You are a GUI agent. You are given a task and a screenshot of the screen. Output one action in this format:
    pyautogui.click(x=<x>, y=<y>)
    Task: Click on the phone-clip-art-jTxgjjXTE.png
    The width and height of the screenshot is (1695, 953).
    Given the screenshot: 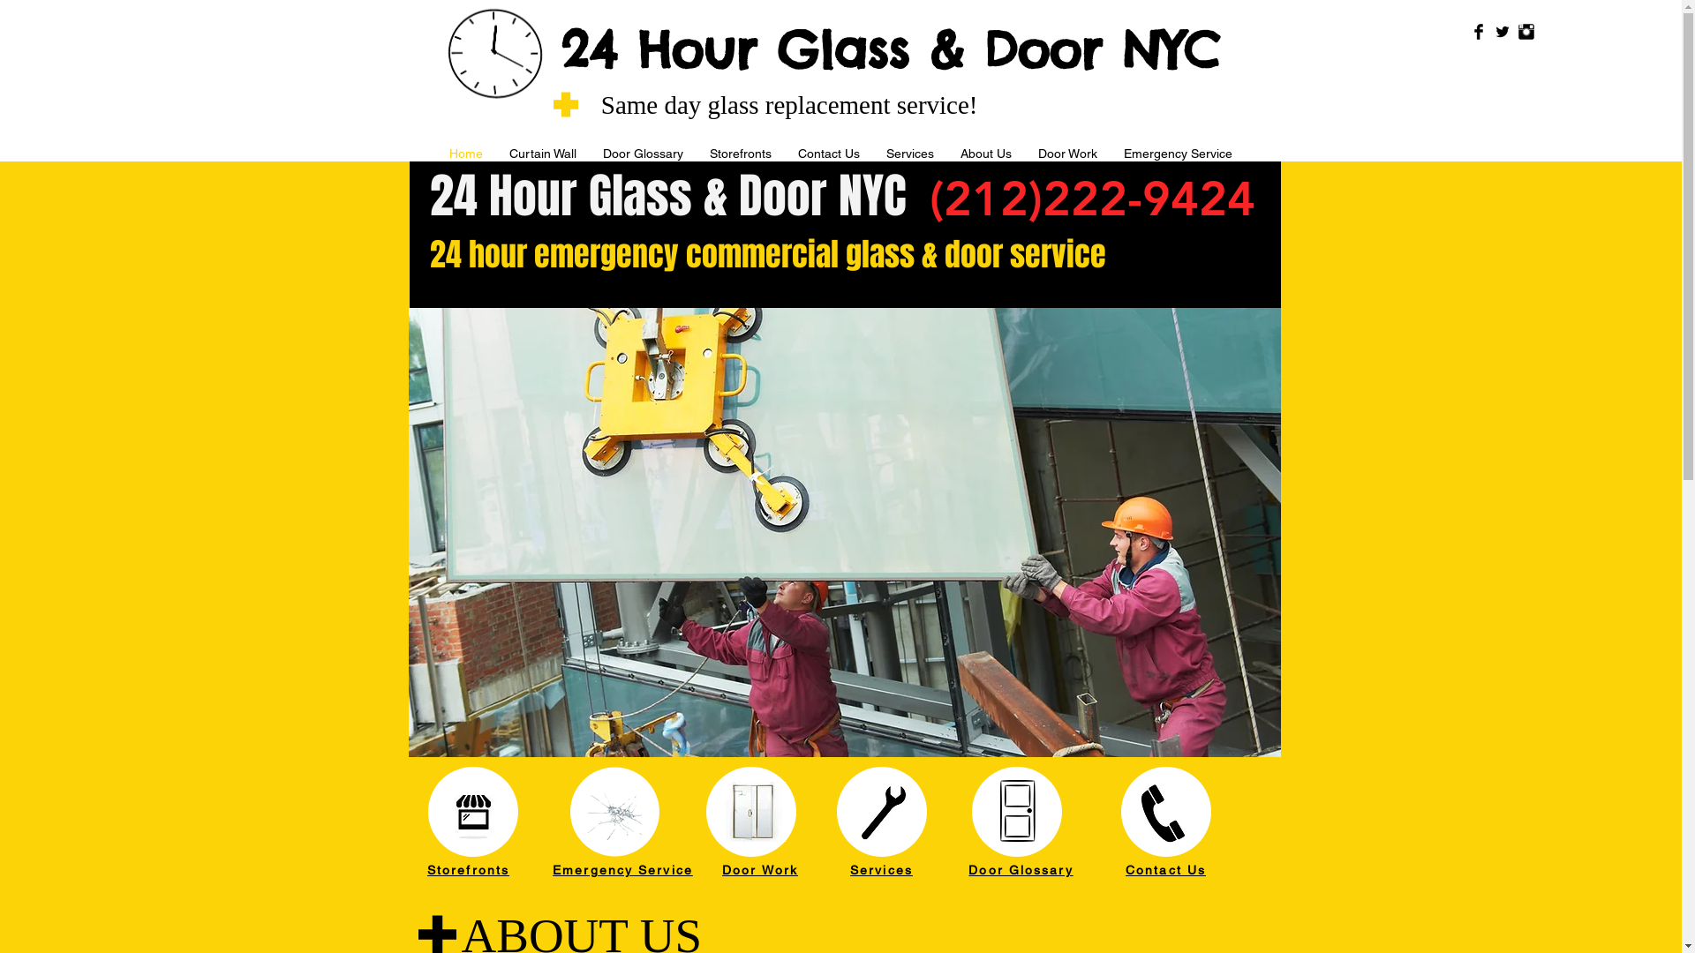 What is the action you would take?
    pyautogui.click(x=1165, y=815)
    